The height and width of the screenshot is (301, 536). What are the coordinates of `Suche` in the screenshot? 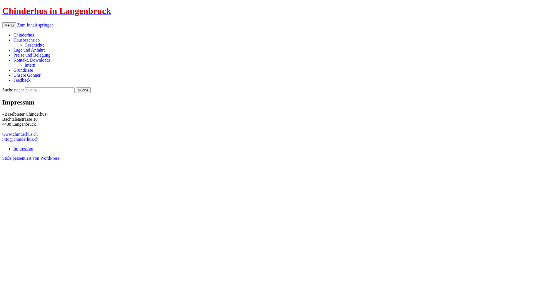 It's located at (83, 90).